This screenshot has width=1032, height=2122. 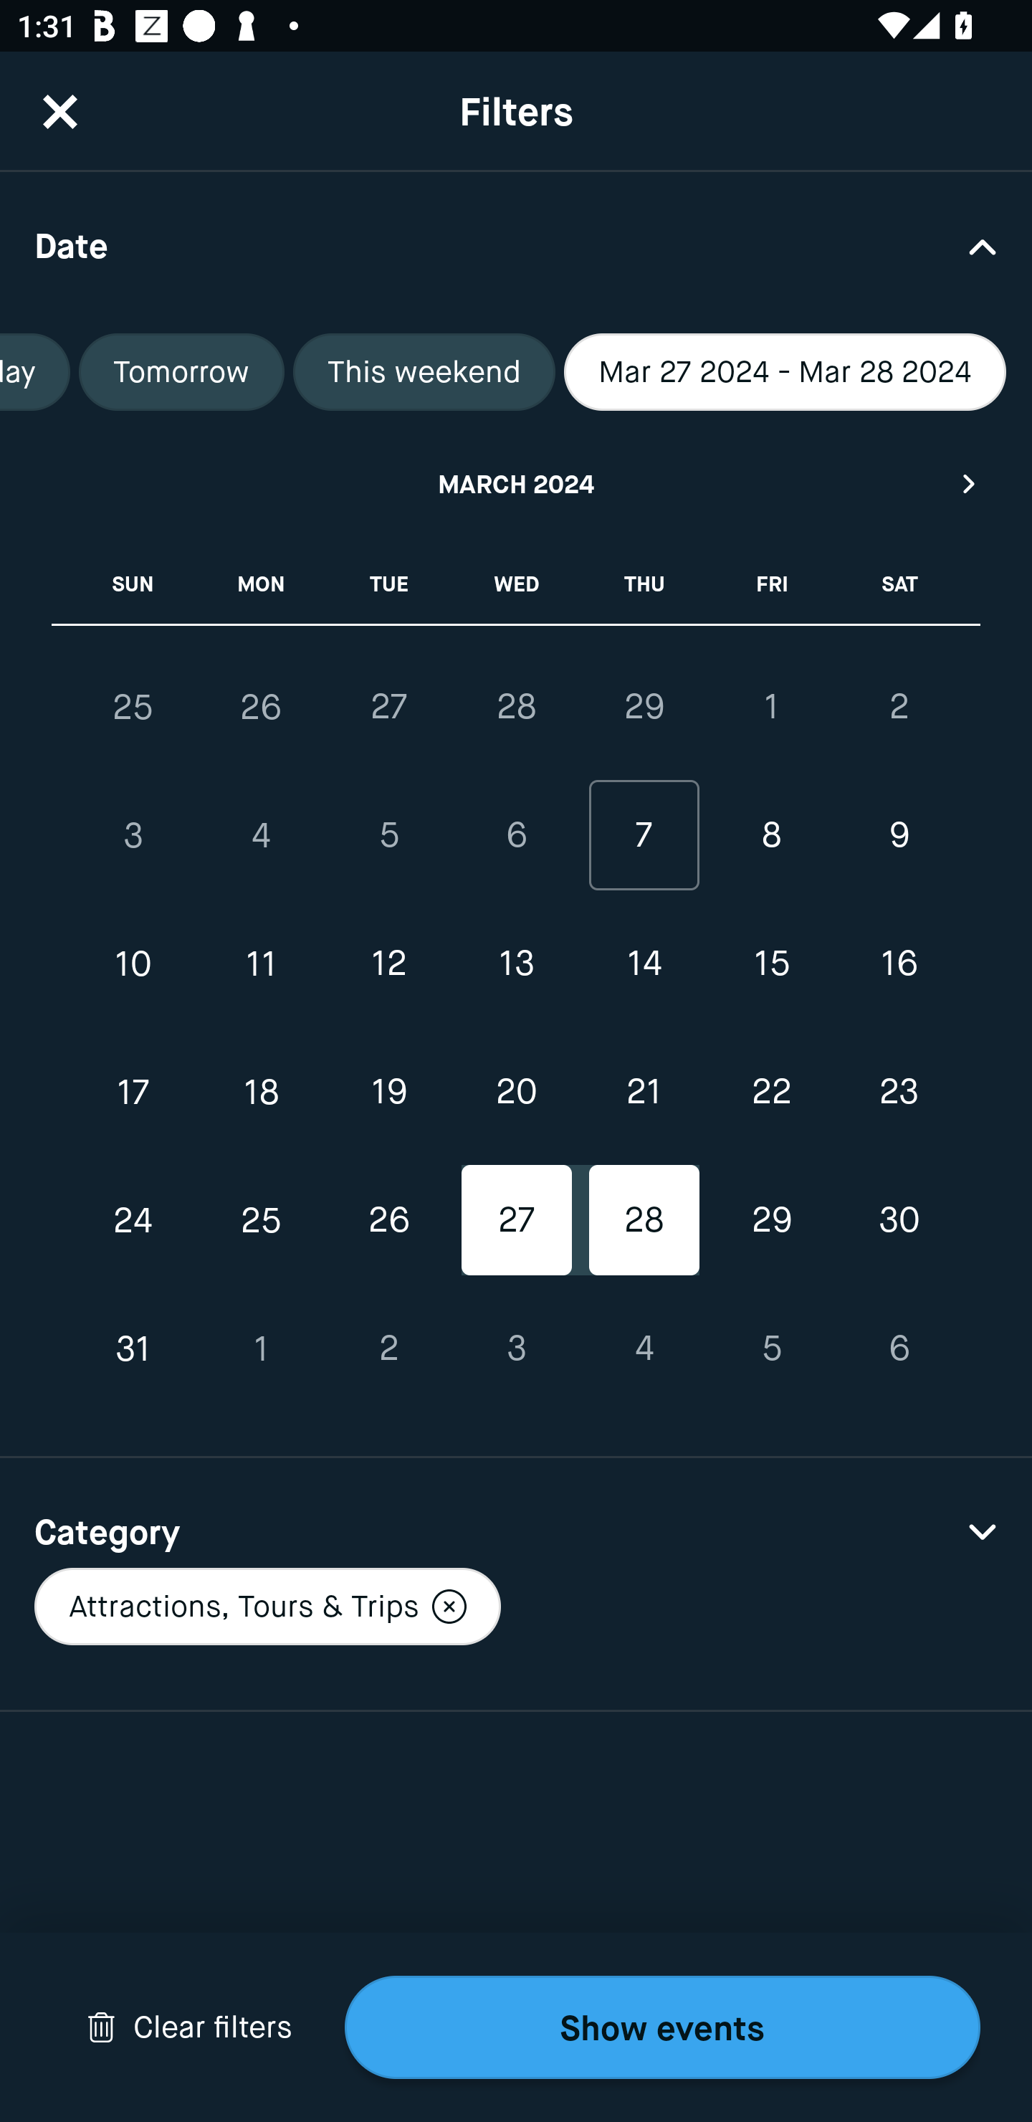 What do you see at coordinates (771, 1220) in the screenshot?
I see `29` at bounding box center [771, 1220].